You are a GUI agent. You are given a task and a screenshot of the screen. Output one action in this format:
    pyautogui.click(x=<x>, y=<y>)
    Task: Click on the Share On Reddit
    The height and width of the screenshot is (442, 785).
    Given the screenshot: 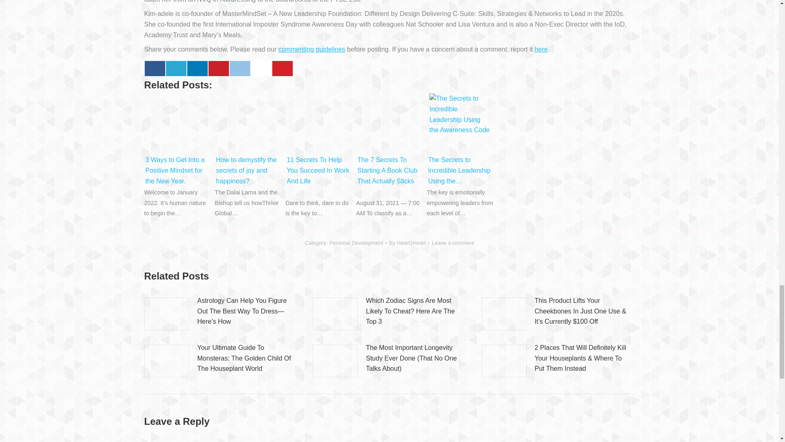 What is the action you would take?
    pyautogui.click(x=240, y=69)
    